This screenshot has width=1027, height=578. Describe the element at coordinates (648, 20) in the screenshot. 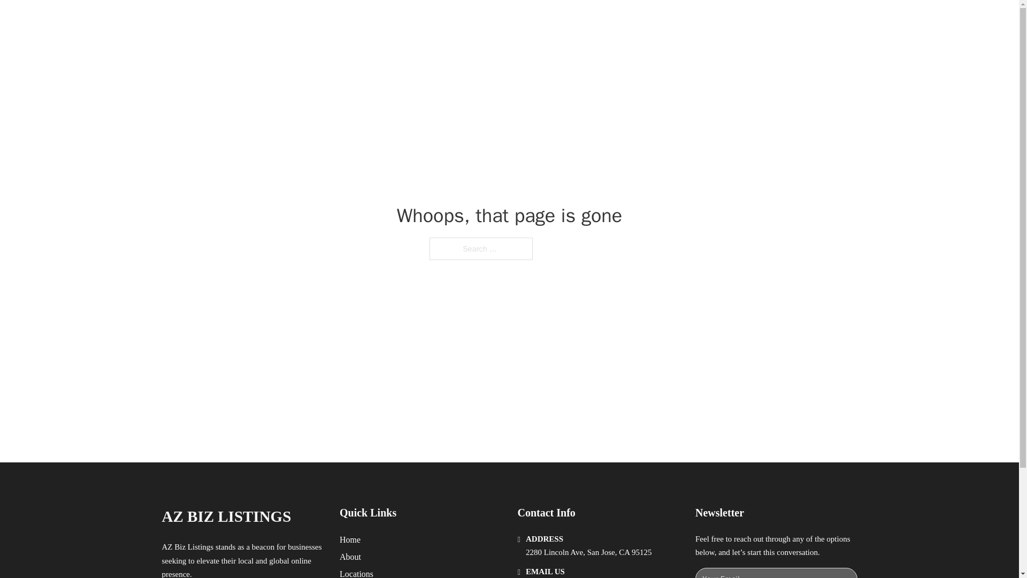

I see `HOME` at that location.